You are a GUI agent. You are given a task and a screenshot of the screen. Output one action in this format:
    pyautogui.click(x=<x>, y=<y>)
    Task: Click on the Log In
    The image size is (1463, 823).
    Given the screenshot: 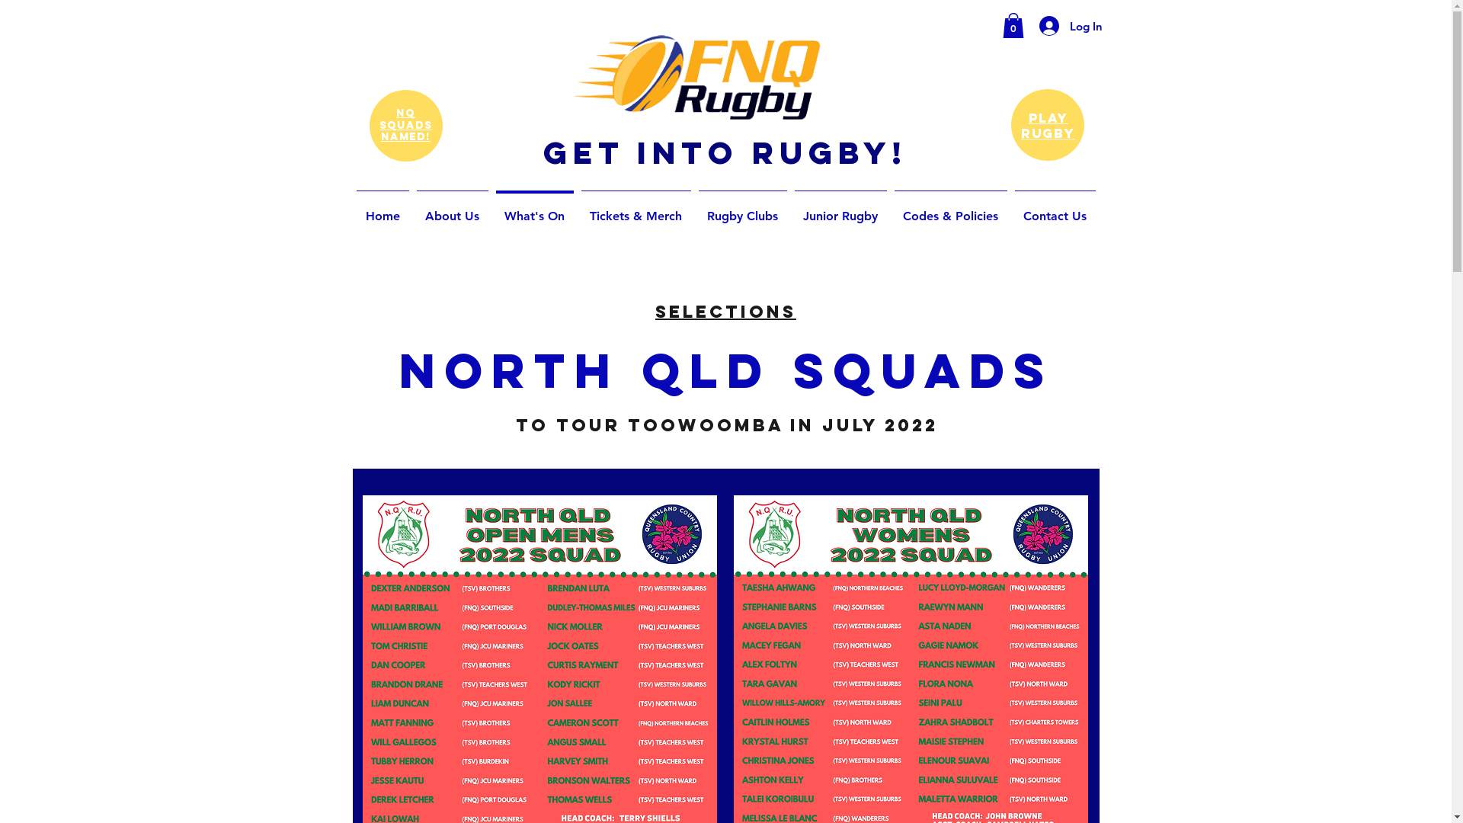 What is the action you would take?
    pyautogui.click(x=1061, y=26)
    